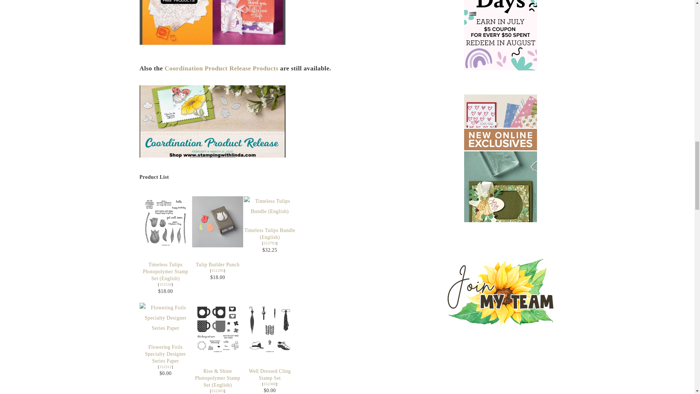  What do you see at coordinates (217, 222) in the screenshot?
I see `Tulip Builder Punch` at bounding box center [217, 222].